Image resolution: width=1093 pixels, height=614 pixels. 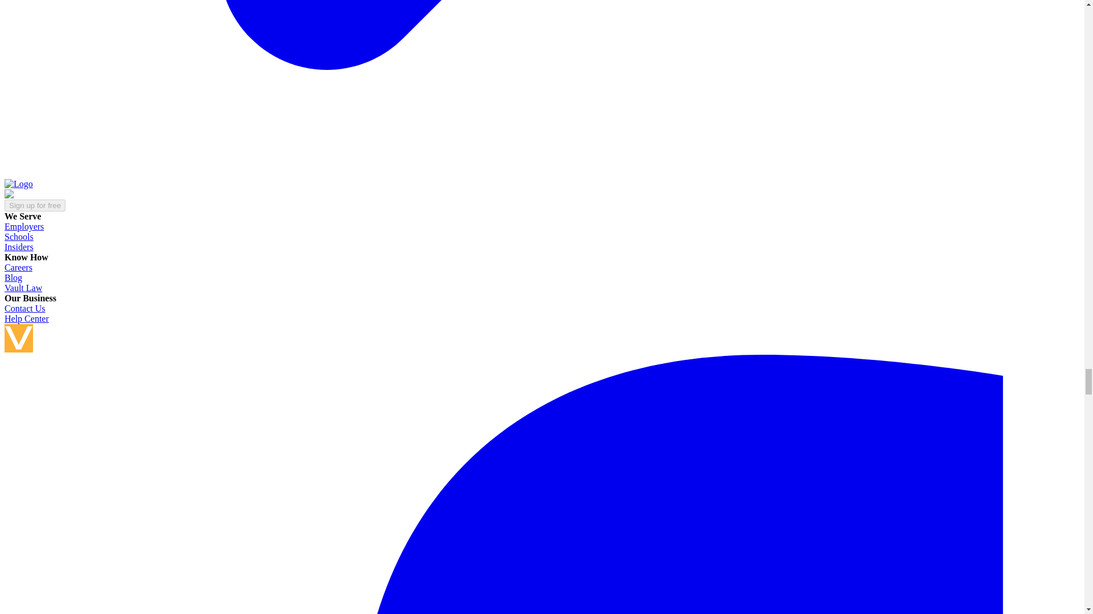 I want to click on Sign up for free, so click(x=35, y=205).